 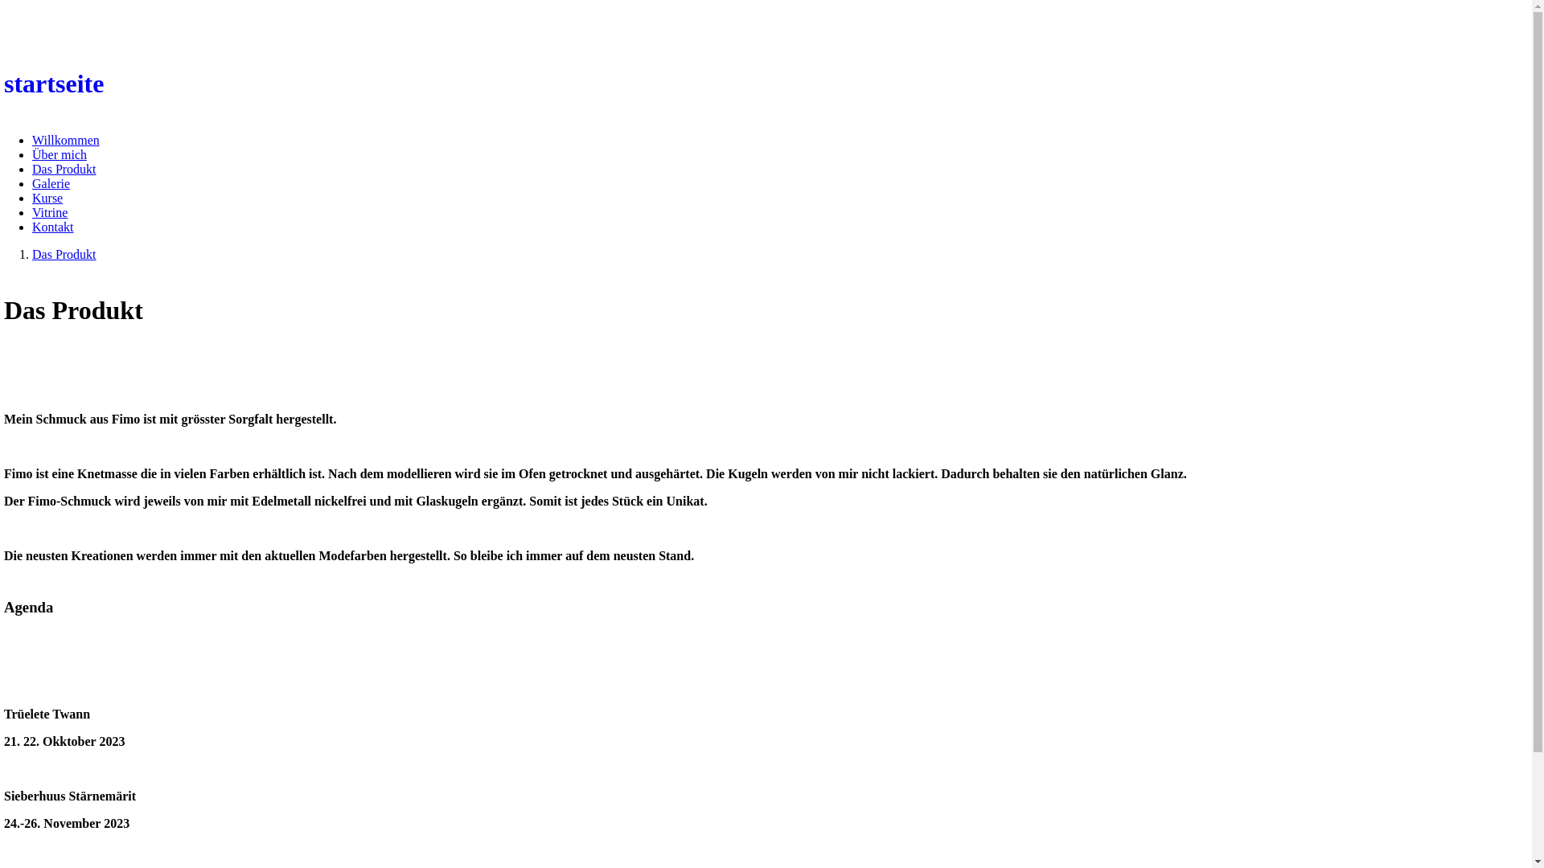 I want to click on Vitrine, so click(x=50, y=212).